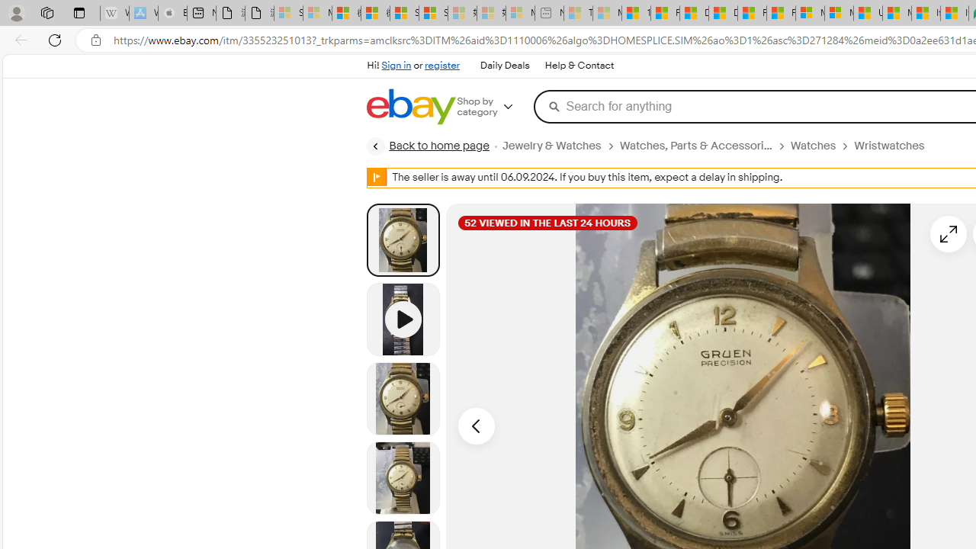  Describe the element at coordinates (377, 177) in the screenshot. I see `WARNING` at that location.